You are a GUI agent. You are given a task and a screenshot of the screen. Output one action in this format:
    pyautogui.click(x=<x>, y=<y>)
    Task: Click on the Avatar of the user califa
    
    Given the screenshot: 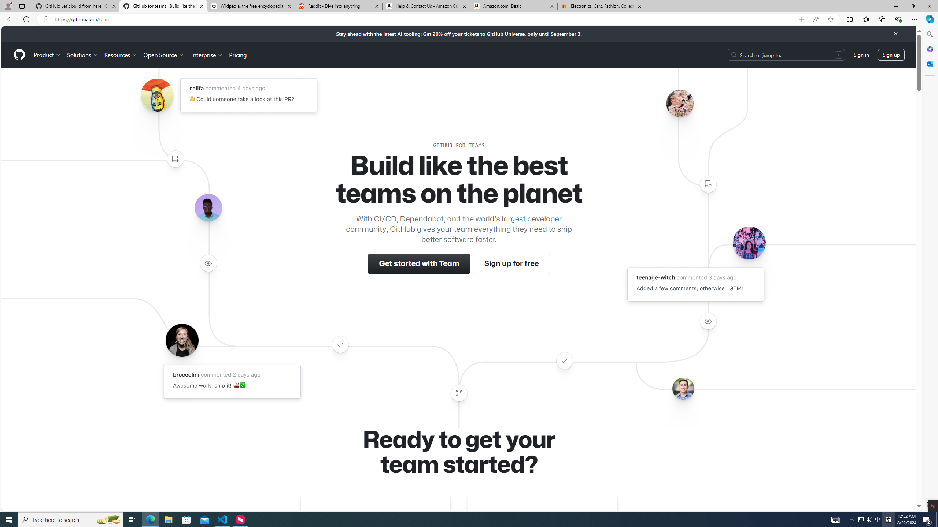 What is the action you would take?
    pyautogui.click(x=157, y=95)
    